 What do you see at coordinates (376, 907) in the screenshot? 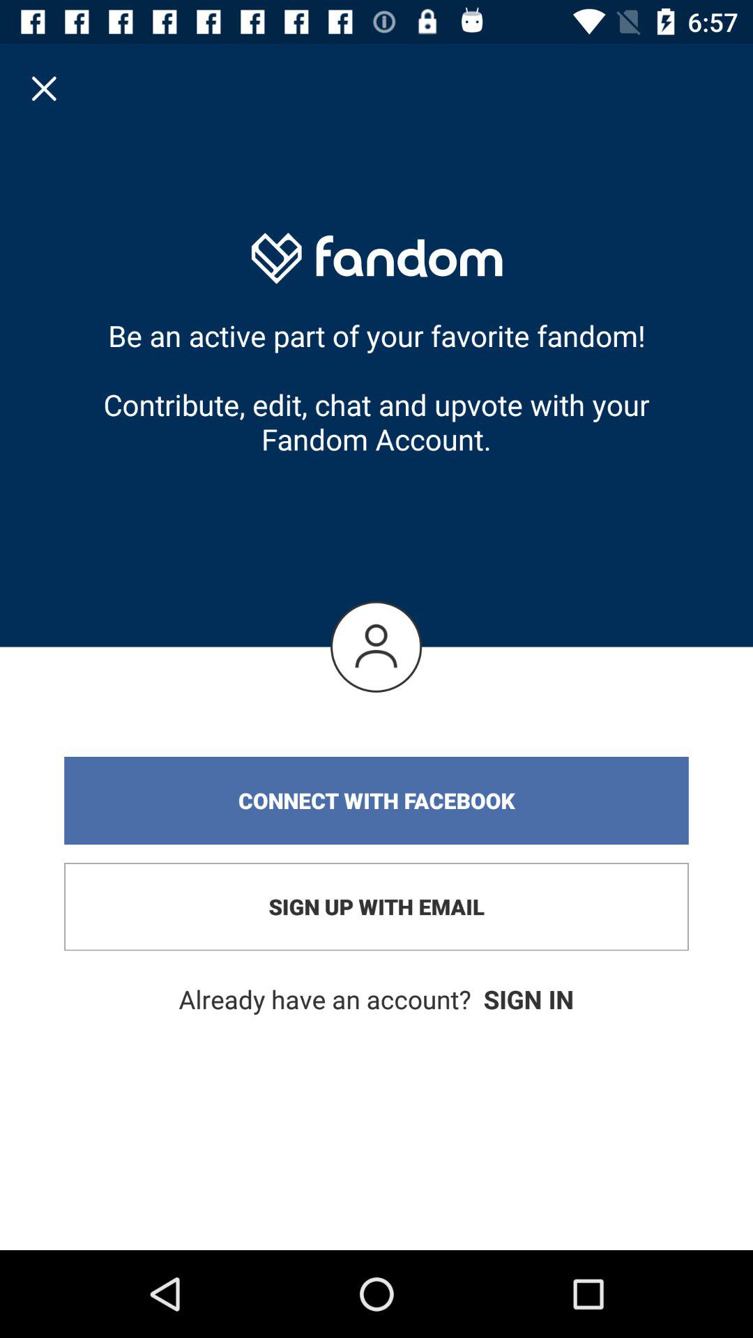
I see `jump to sign up with item` at bounding box center [376, 907].